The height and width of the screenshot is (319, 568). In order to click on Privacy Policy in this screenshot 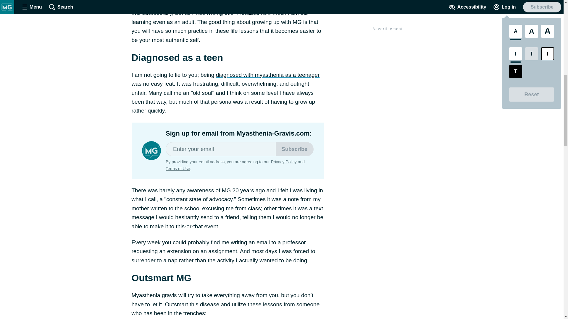, I will do `click(283, 162)`.